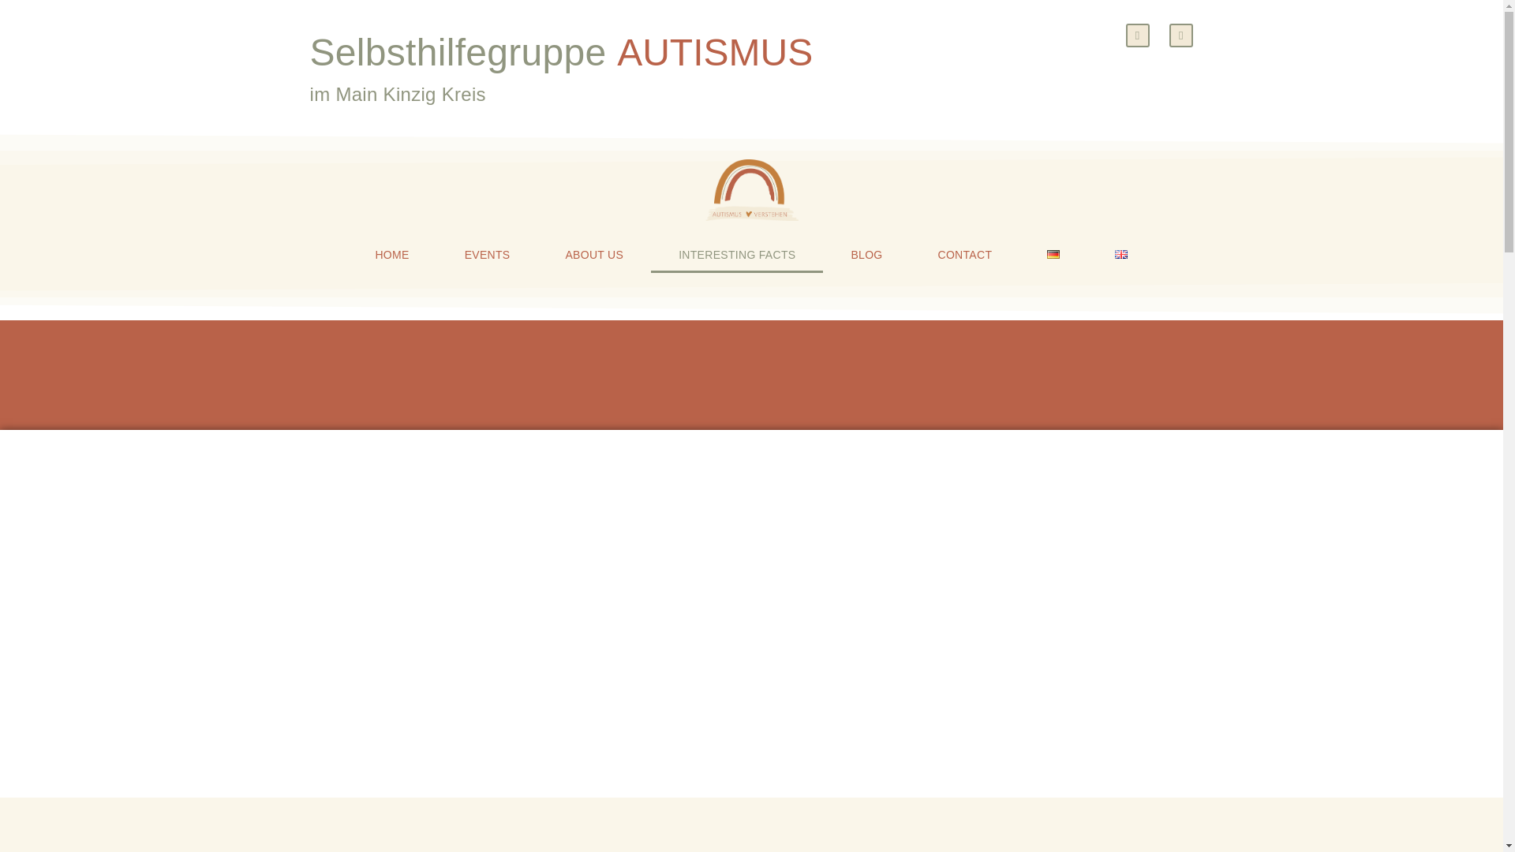 The width and height of the screenshot is (1515, 852). I want to click on CONTACT, so click(964, 254).